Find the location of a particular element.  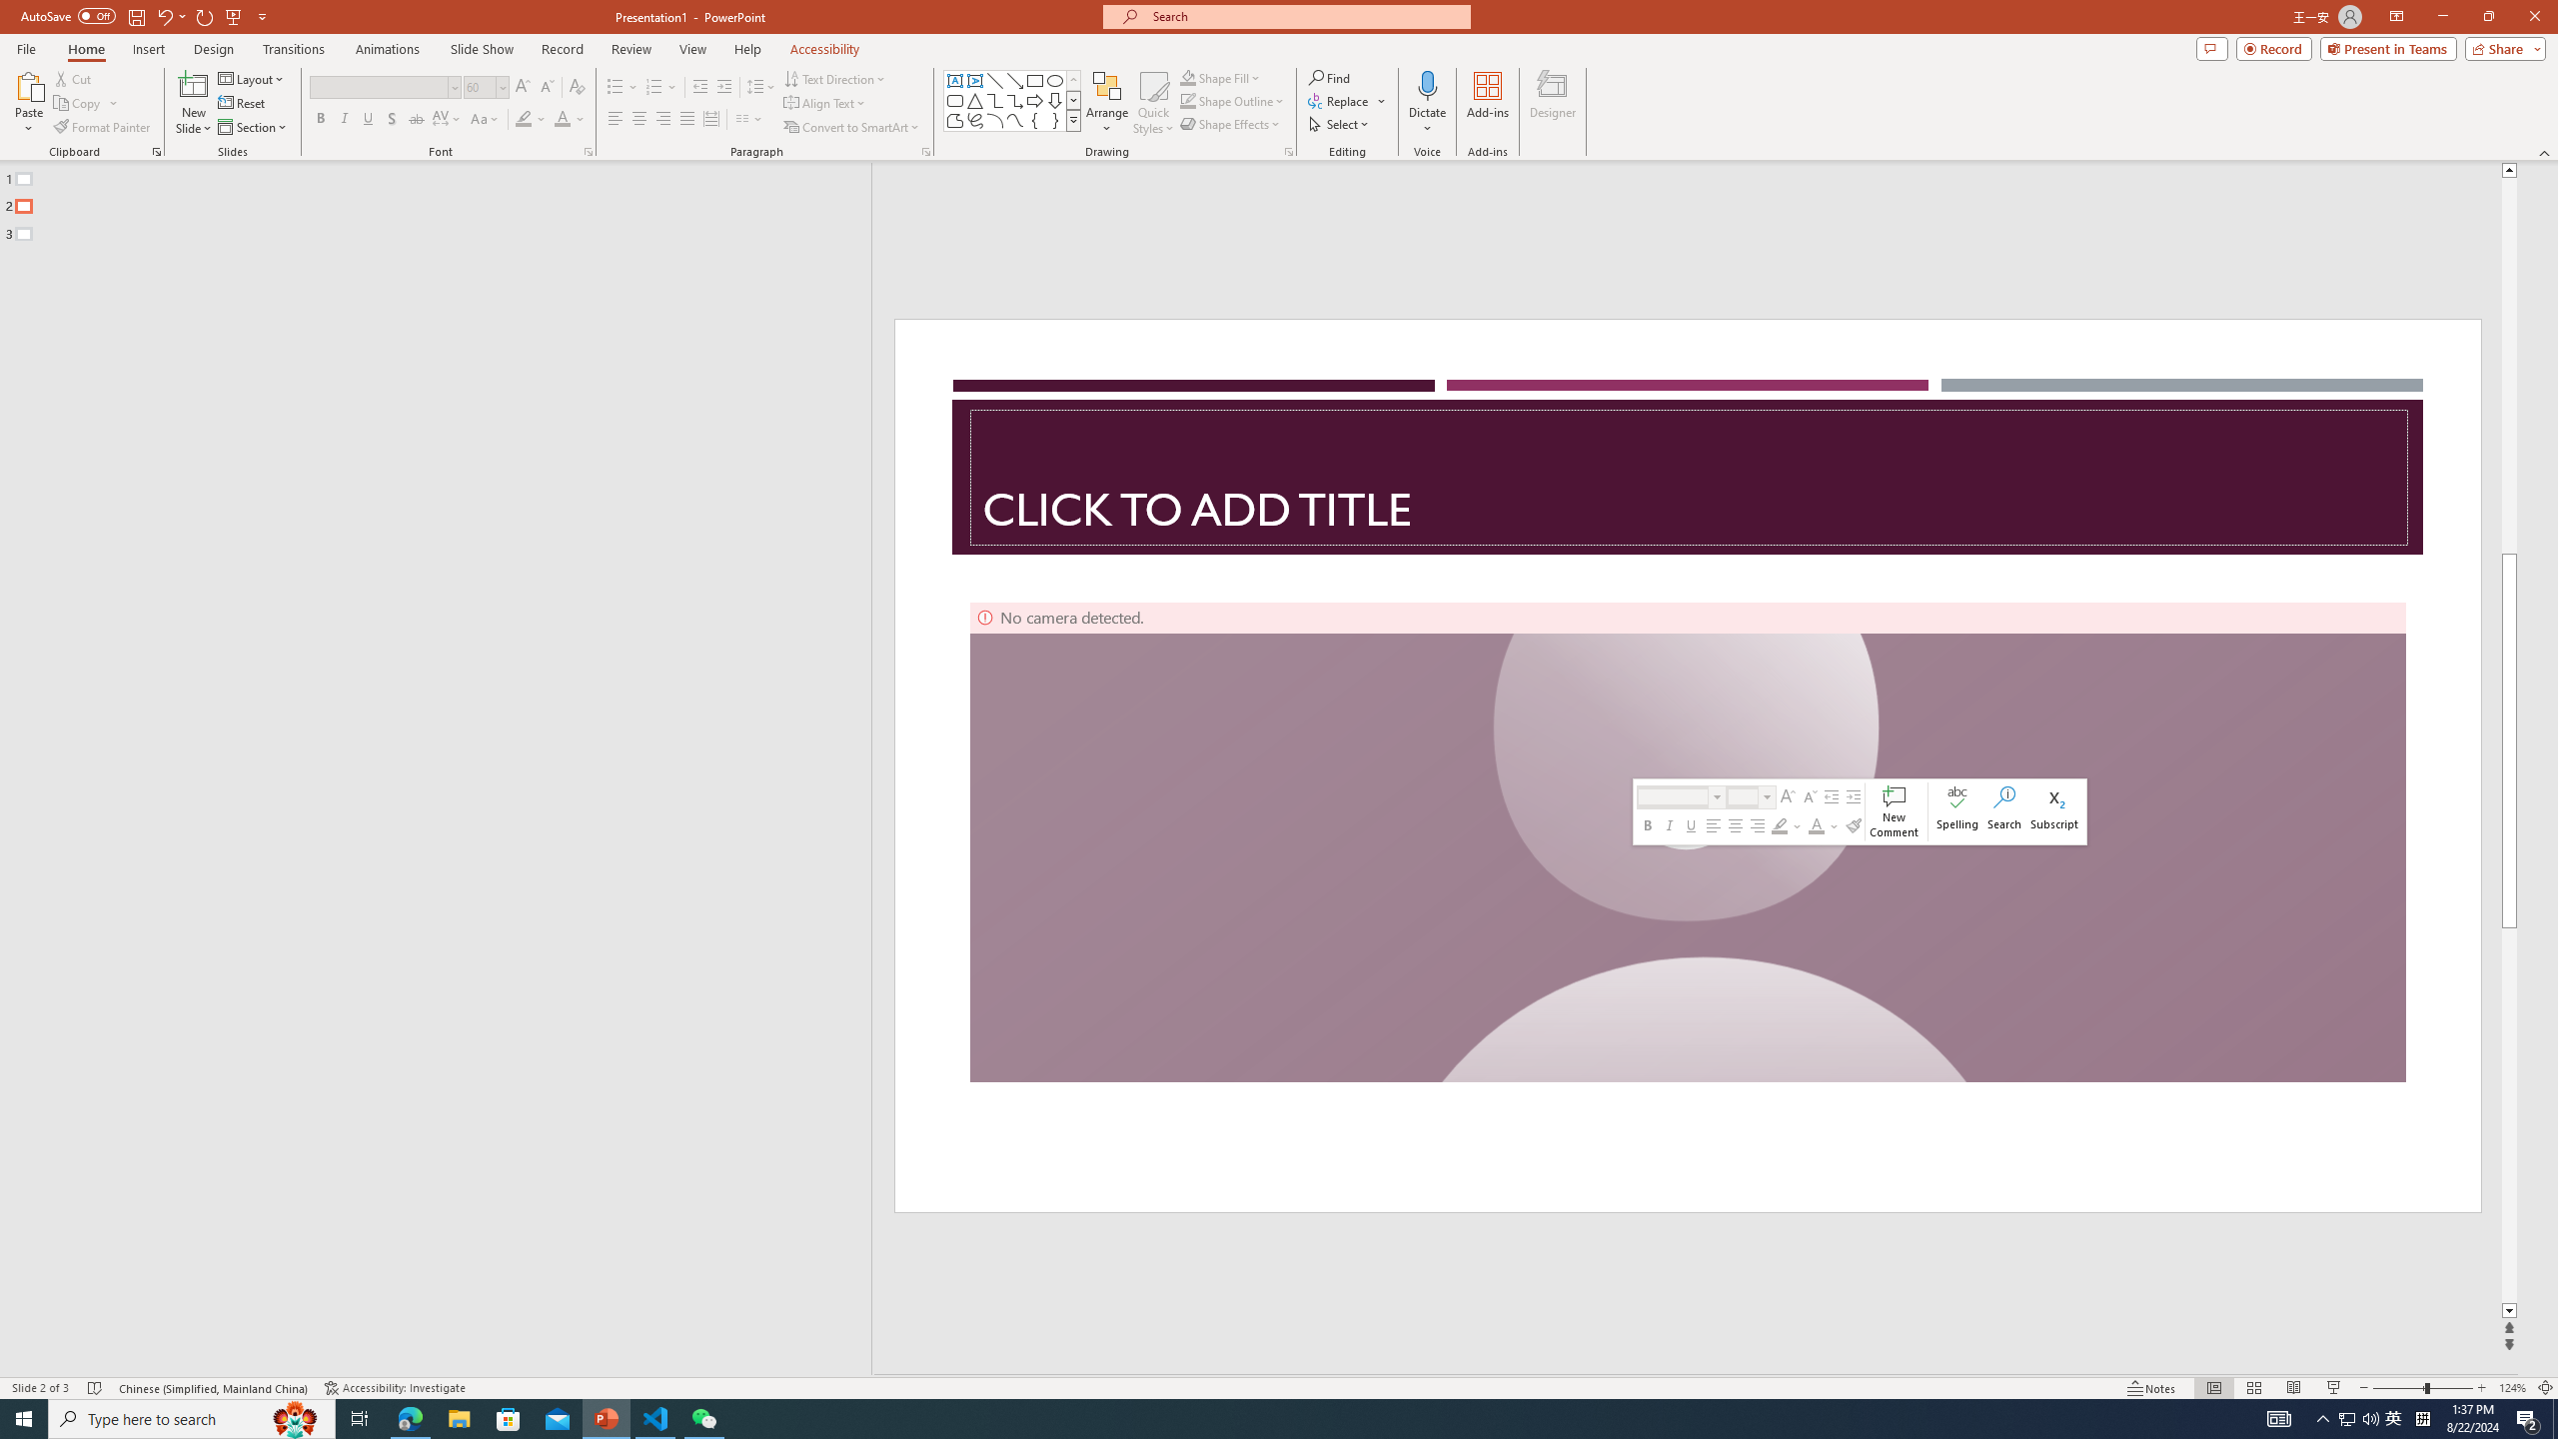

Class: NetUIImage is located at coordinates (1073, 120).